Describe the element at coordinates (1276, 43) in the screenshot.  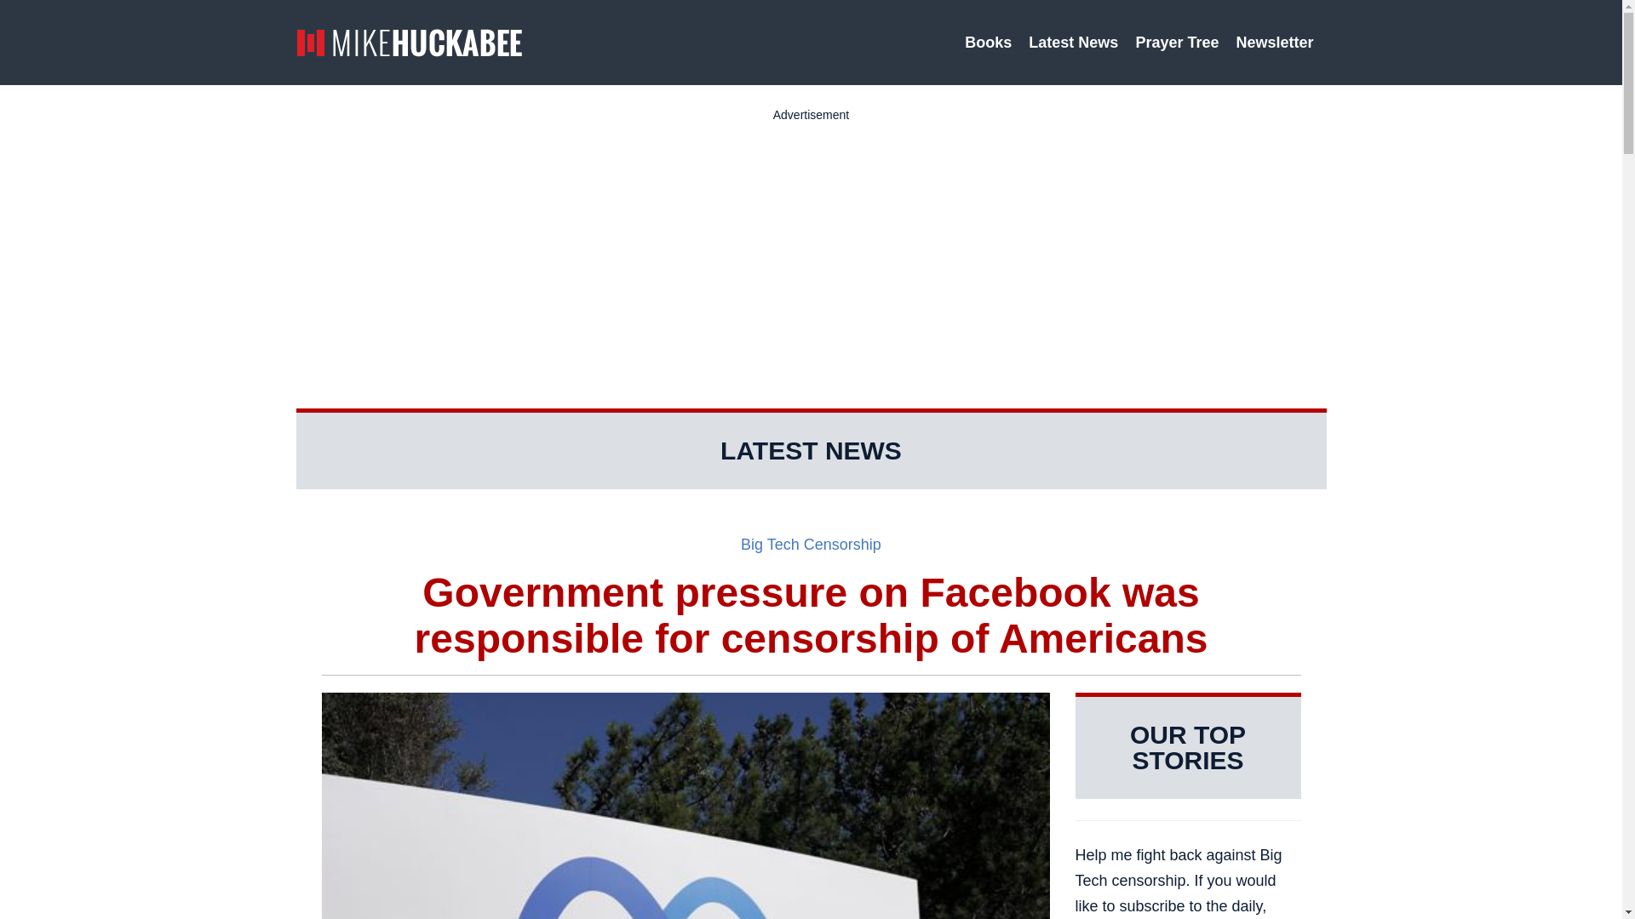
I see `Newsletter` at that location.